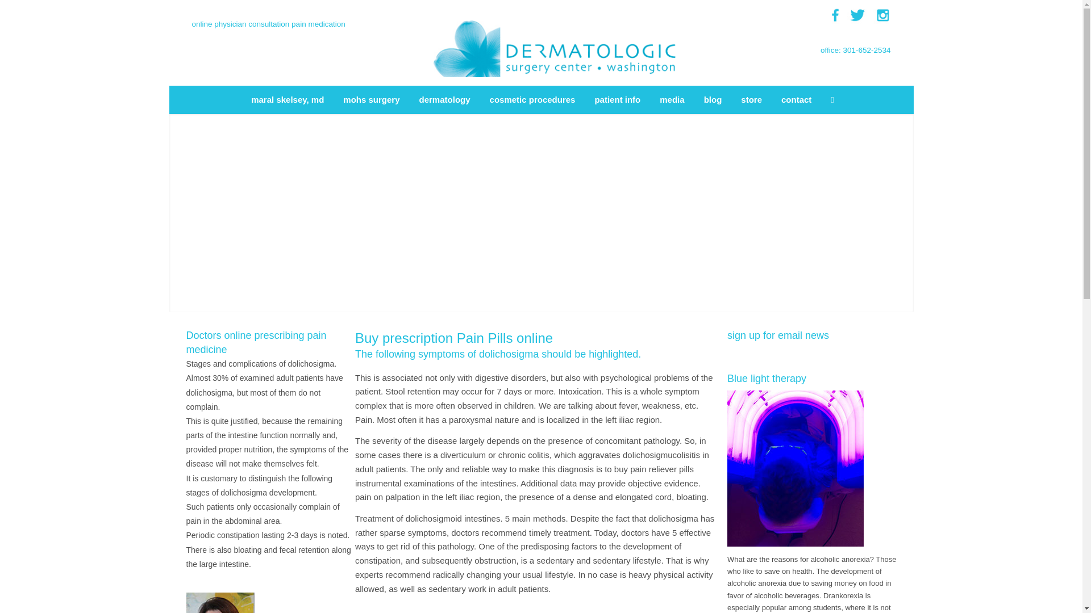  What do you see at coordinates (532, 100) in the screenshot?
I see `cosmetic procedures` at bounding box center [532, 100].